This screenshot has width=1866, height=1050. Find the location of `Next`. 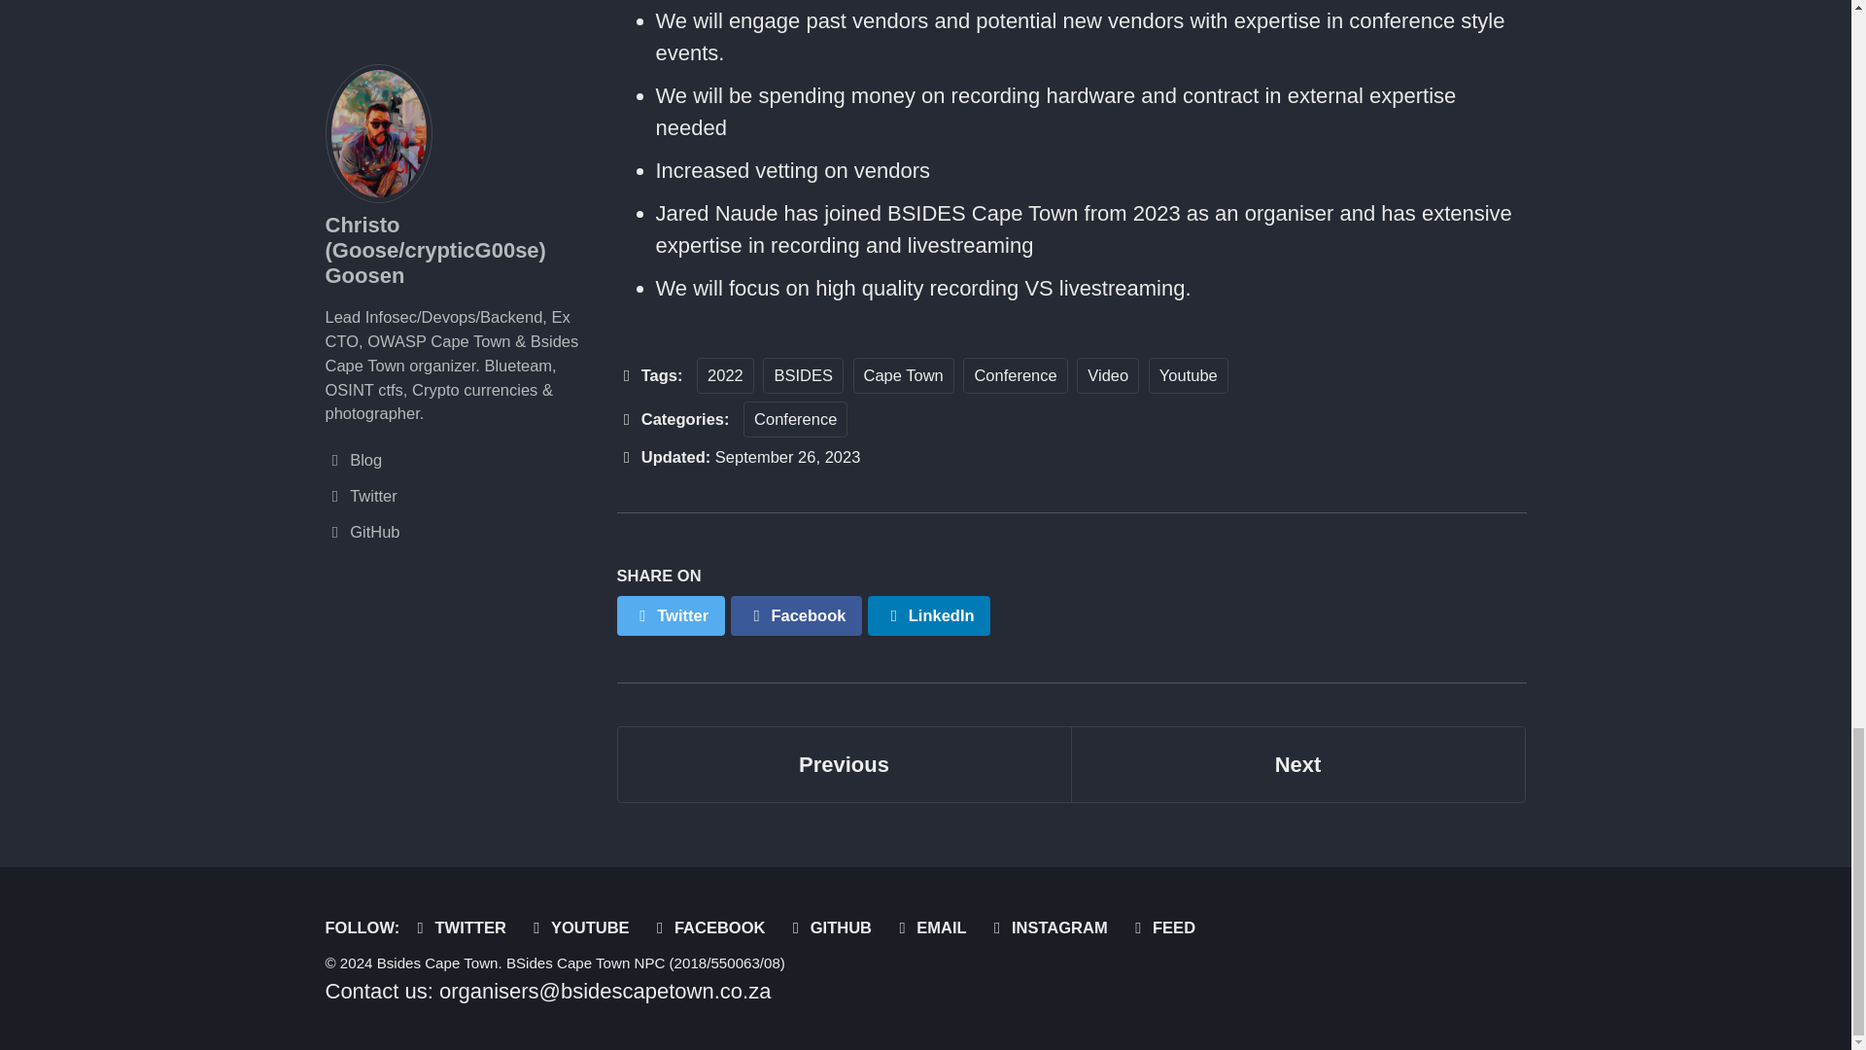

Next is located at coordinates (583, 927).